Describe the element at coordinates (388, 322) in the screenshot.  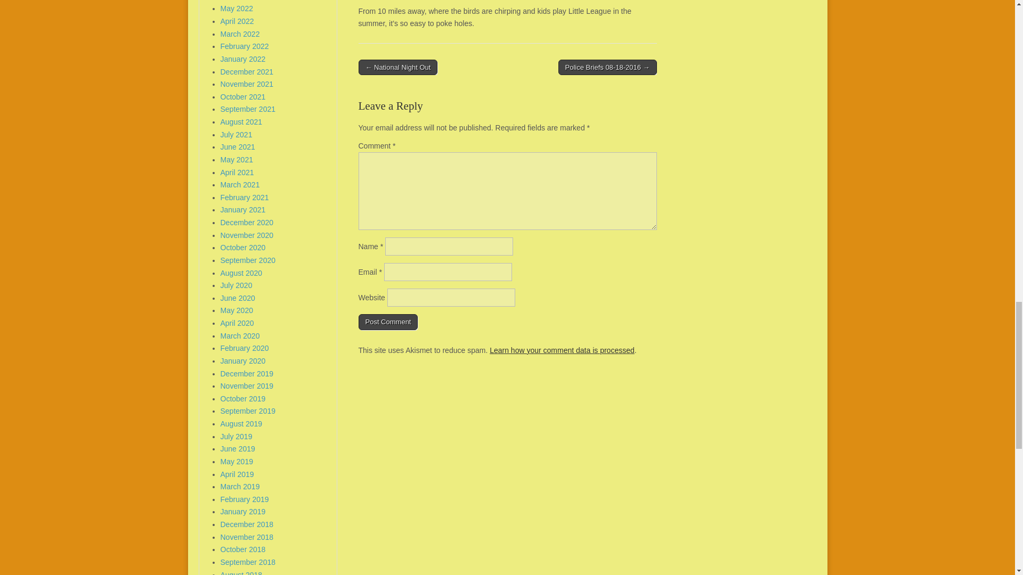
I see `Post Comment` at that location.